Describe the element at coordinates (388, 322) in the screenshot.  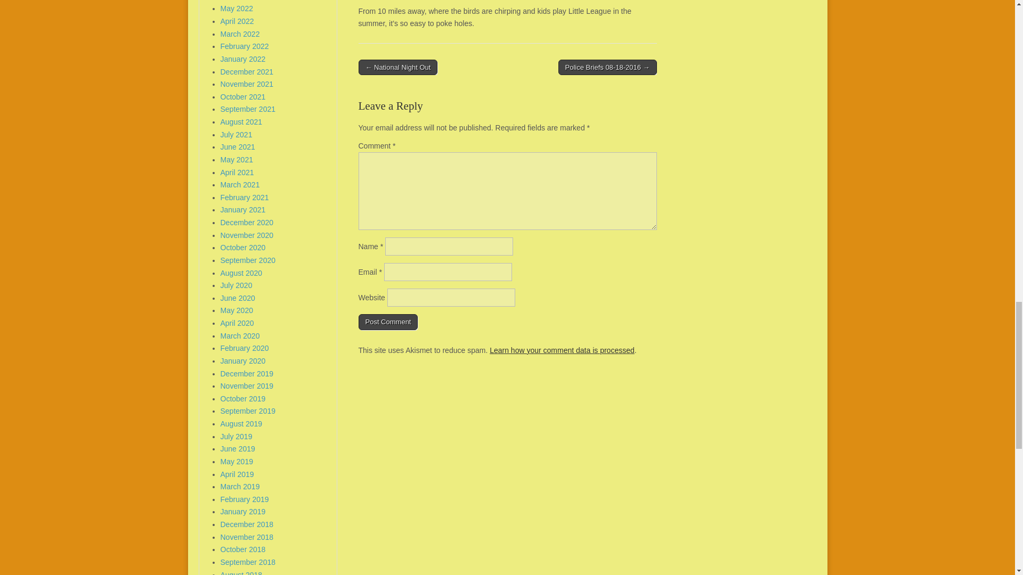
I see `Post Comment` at that location.